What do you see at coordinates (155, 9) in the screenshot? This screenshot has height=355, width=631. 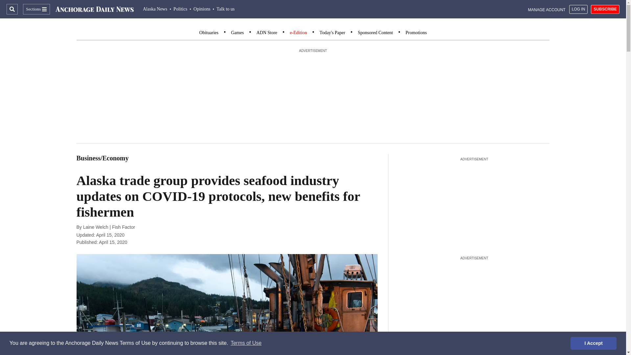 I see `Alaska News` at bounding box center [155, 9].